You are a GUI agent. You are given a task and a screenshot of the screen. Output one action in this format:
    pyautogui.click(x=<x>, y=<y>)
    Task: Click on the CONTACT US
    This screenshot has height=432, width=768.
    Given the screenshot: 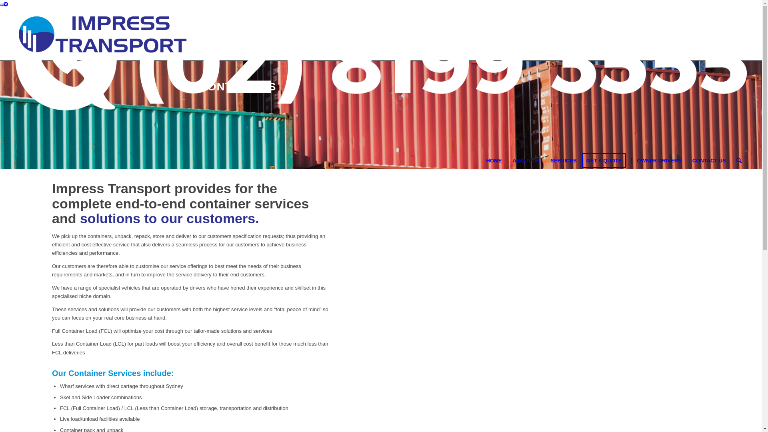 What is the action you would take?
    pyautogui.click(x=709, y=161)
    